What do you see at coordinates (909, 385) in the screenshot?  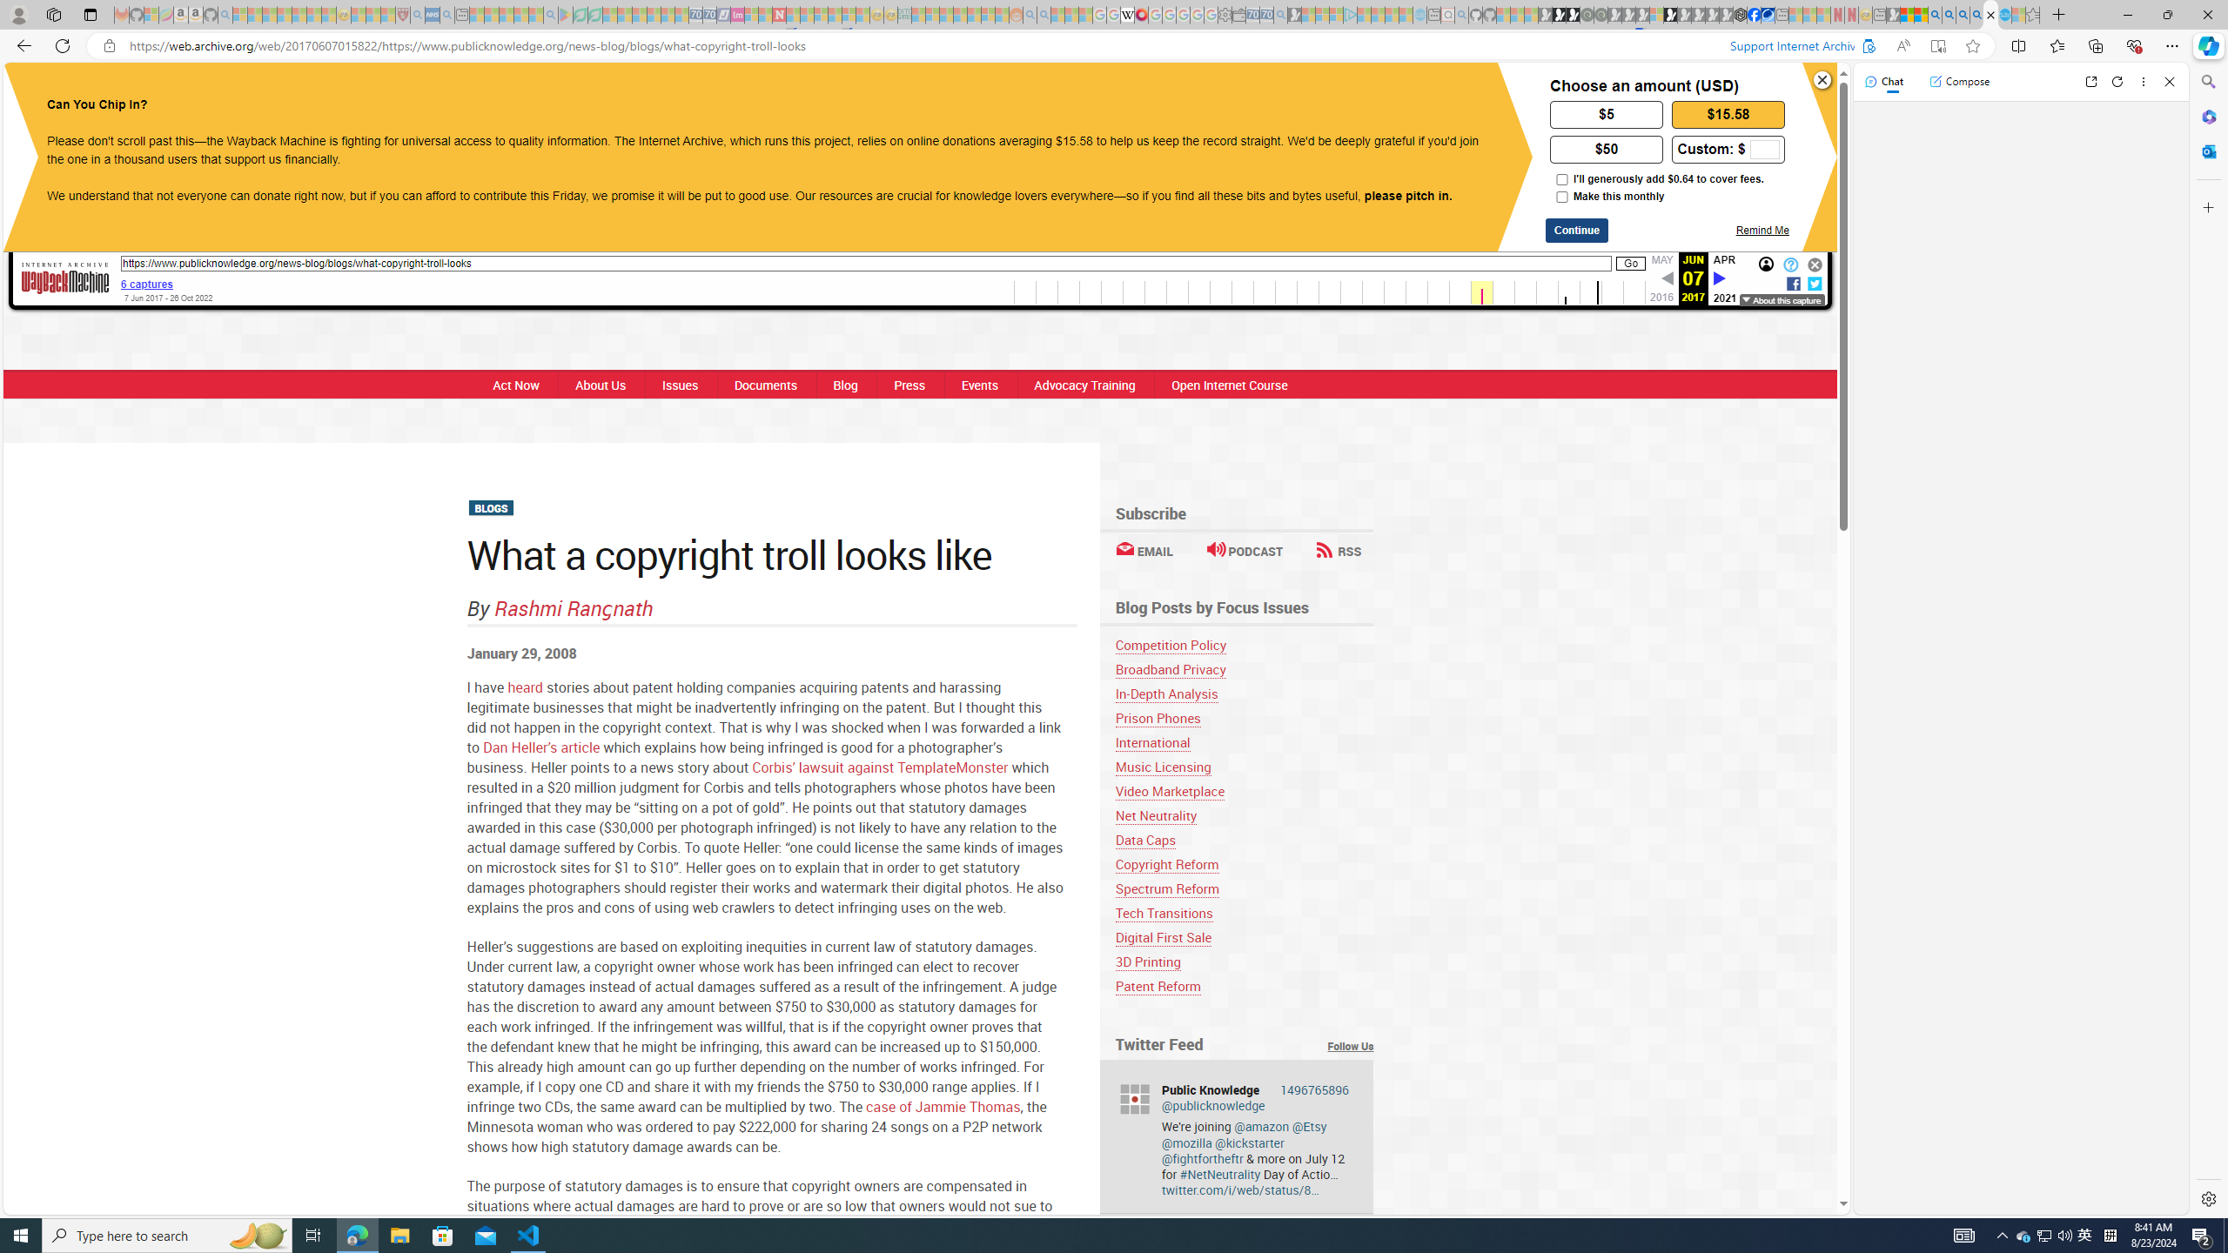 I see `Press` at bounding box center [909, 385].